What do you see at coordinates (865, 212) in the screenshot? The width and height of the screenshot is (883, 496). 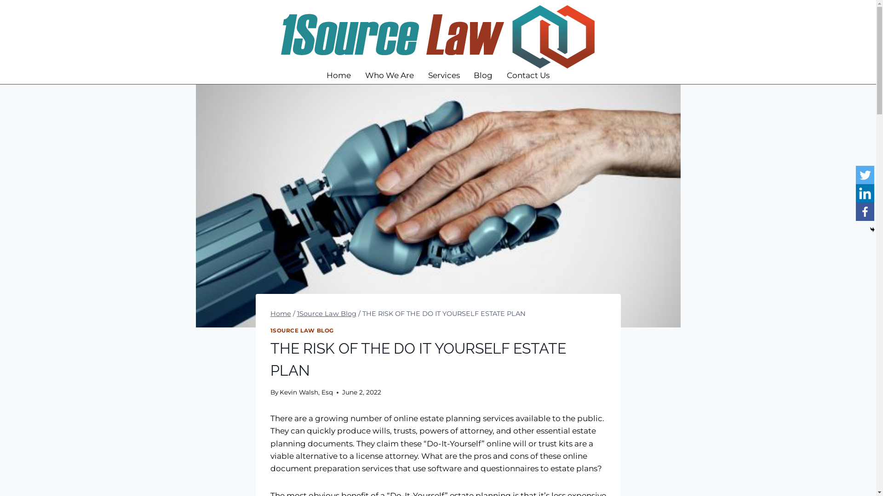 I see `Facebook` at bounding box center [865, 212].